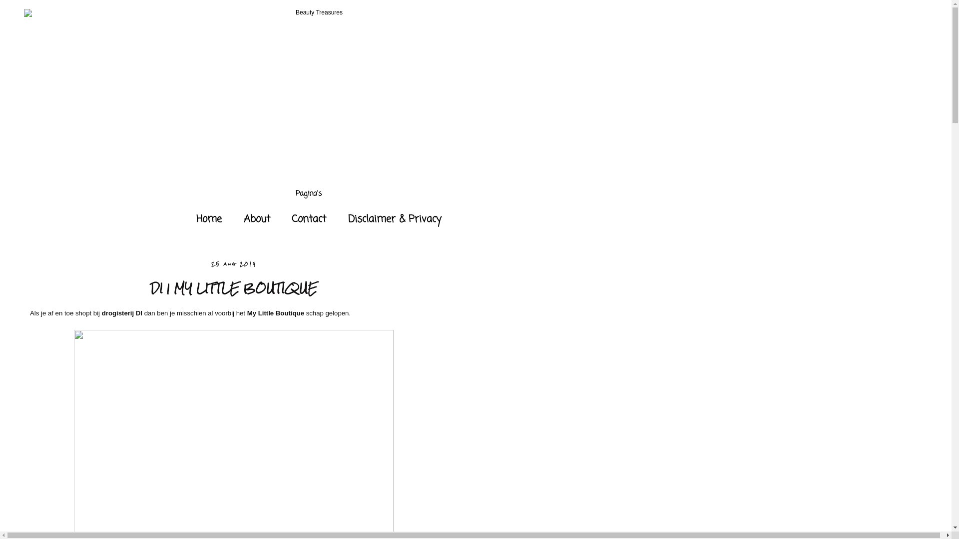 The height and width of the screenshot is (539, 959). What do you see at coordinates (257, 220) in the screenshot?
I see `About` at bounding box center [257, 220].